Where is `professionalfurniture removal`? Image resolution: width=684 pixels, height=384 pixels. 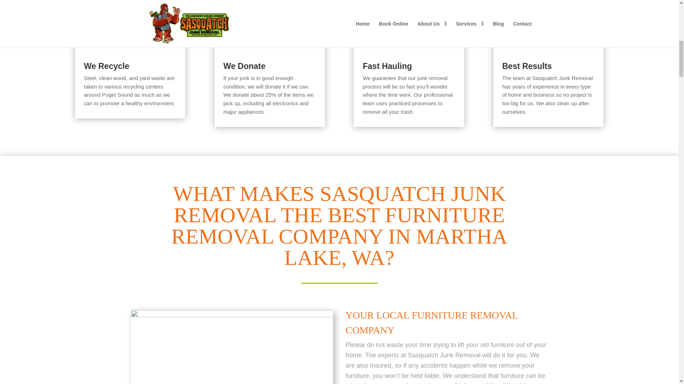 professionalfurniture removal is located at coordinates (232, 347).